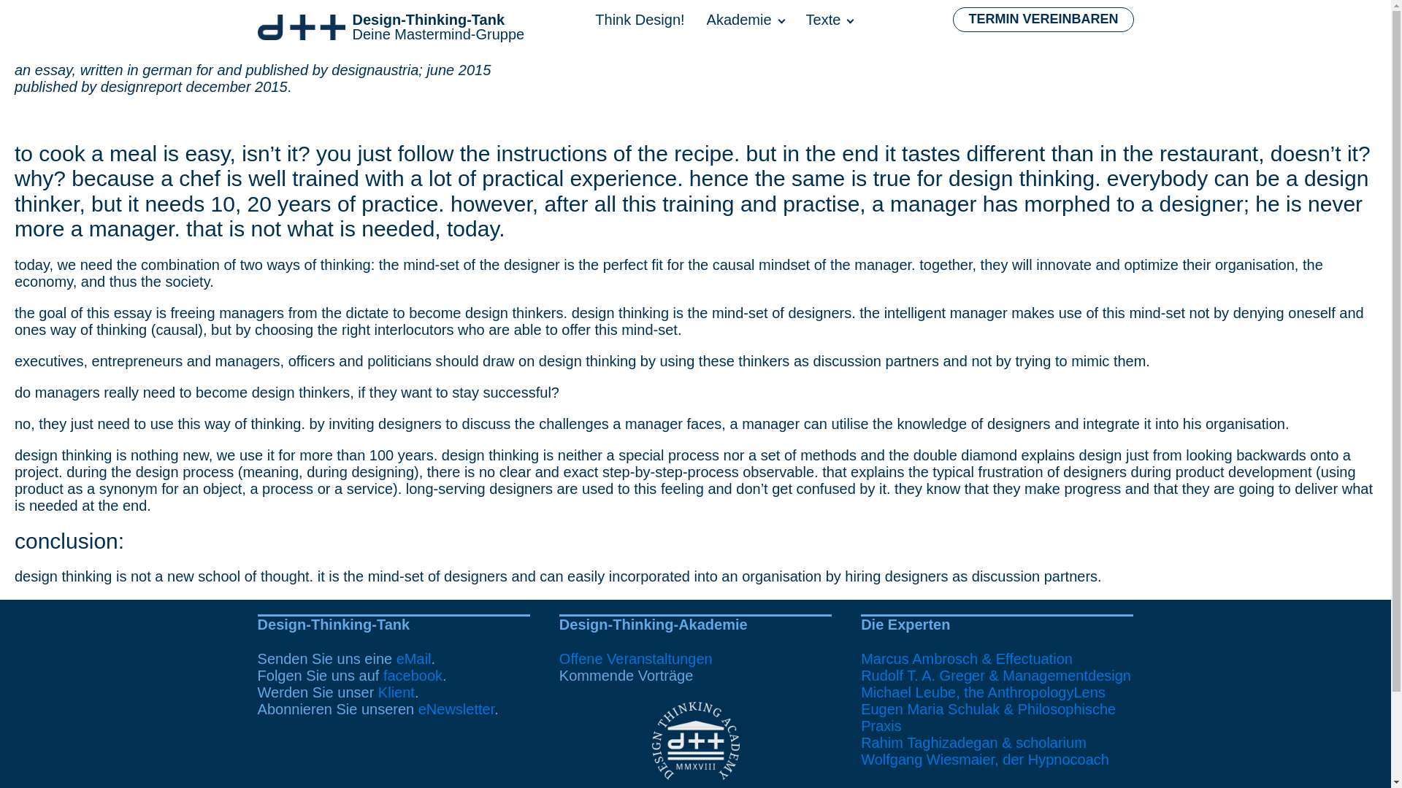 The image size is (1402, 788). What do you see at coordinates (413, 676) in the screenshot?
I see `facebook` at bounding box center [413, 676].